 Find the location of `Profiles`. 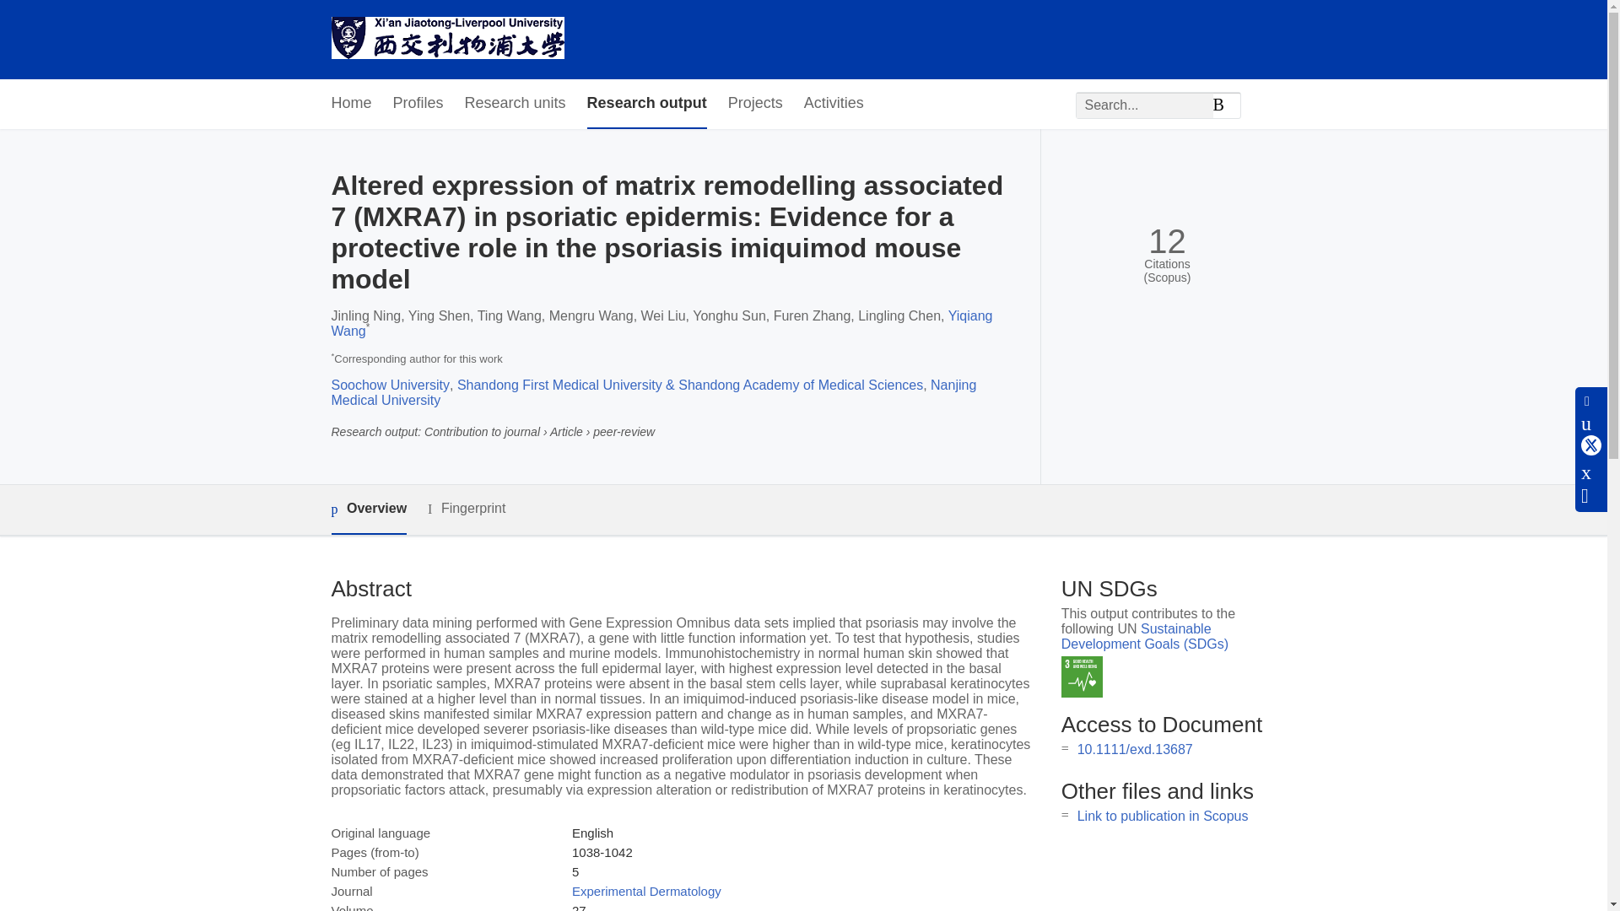

Profiles is located at coordinates (418, 104).